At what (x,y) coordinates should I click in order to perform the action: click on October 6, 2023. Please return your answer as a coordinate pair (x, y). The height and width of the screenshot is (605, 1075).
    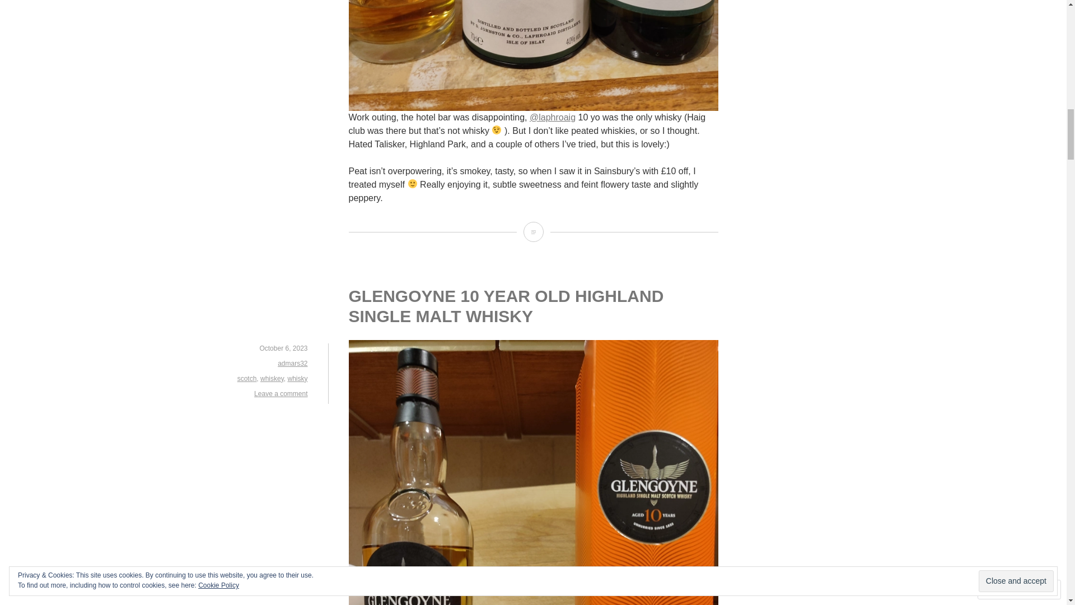
    Looking at the image, I should click on (283, 348).